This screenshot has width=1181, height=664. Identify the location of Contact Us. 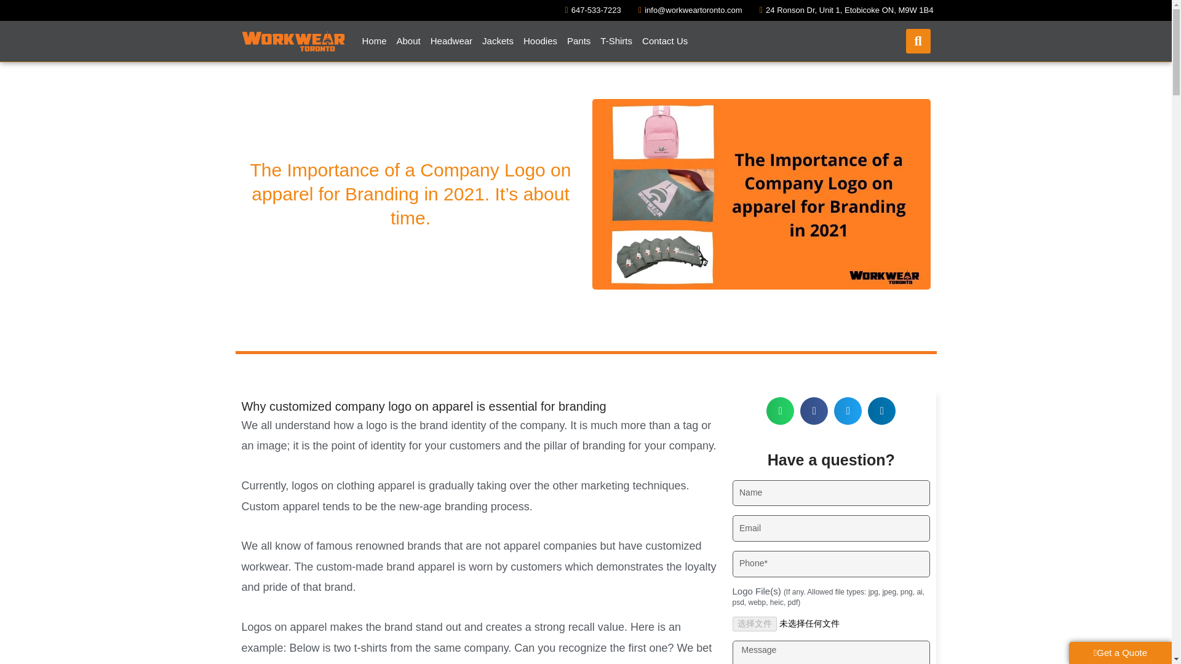
(664, 41).